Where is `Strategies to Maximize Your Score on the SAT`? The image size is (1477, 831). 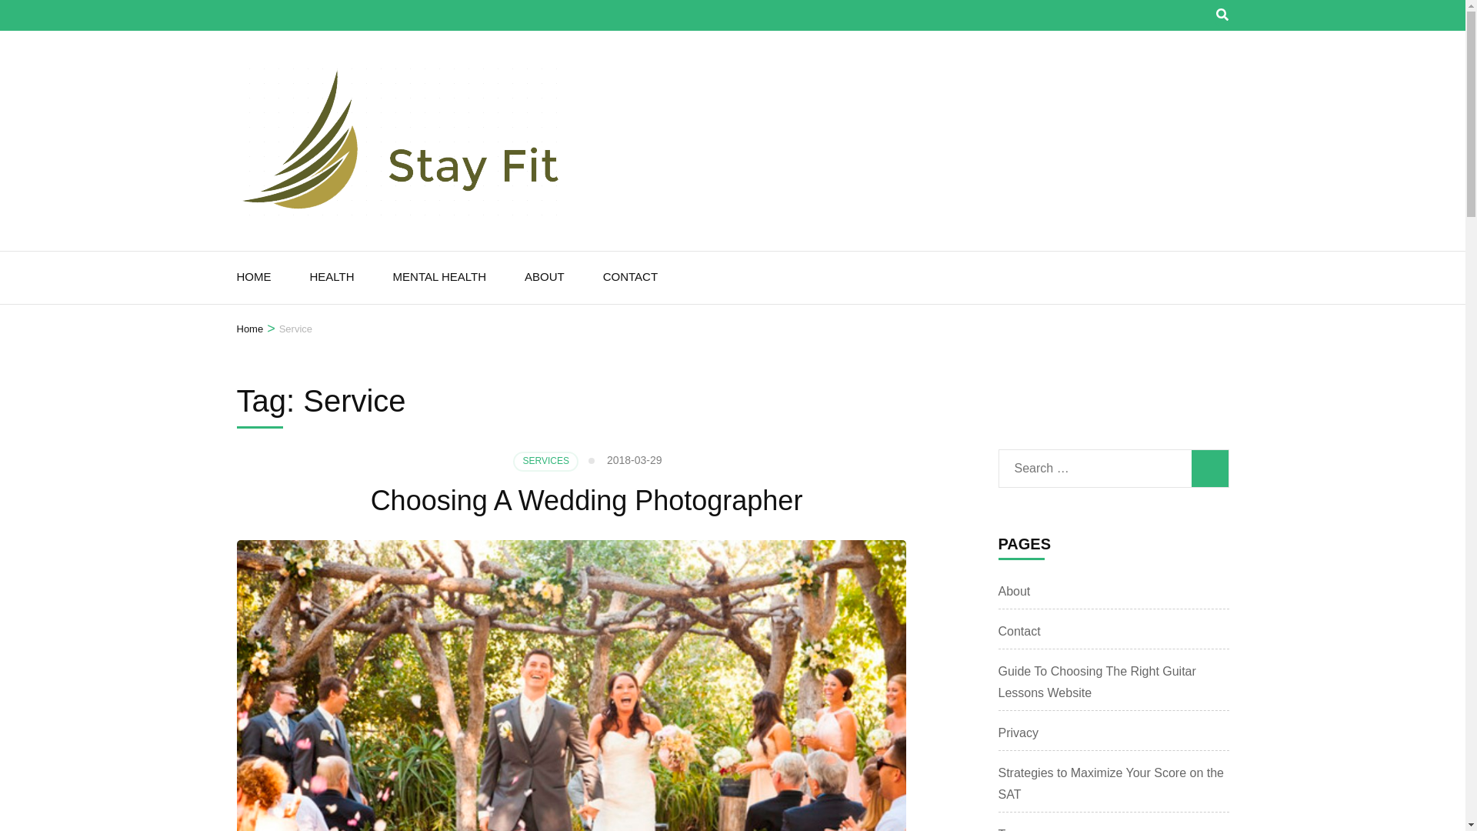 Strategies to Maximize Your Score on the SAT is located at coordinates (1111, 783).